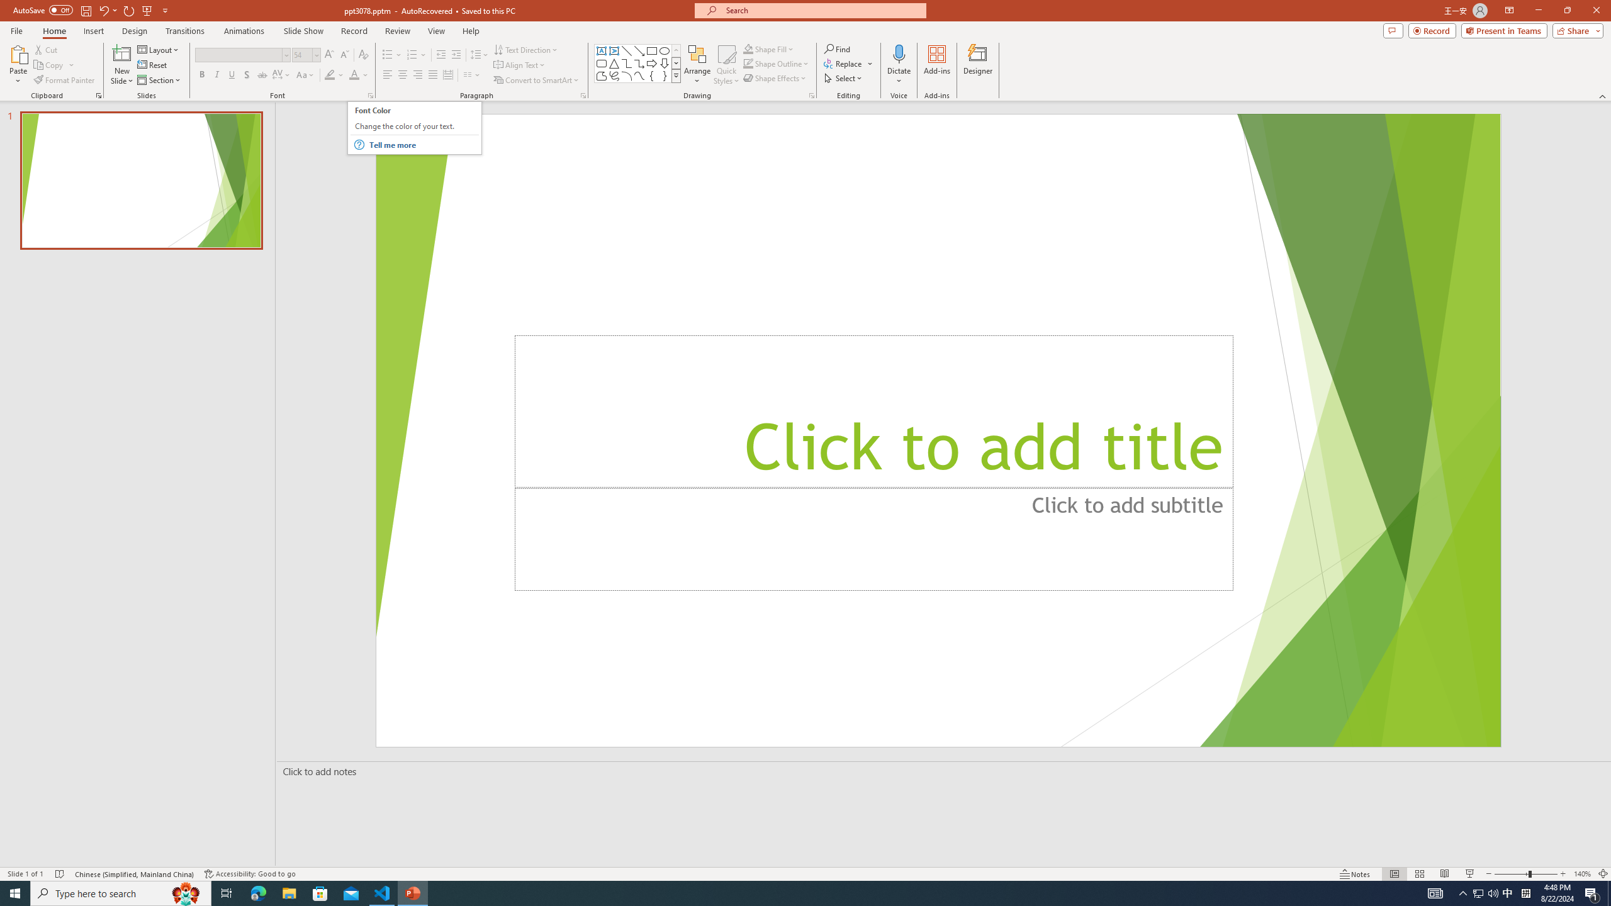 Image resolution: width=1611 pixels, height=906 pixels. I want to click on Font Color Red, so click(354, 75).